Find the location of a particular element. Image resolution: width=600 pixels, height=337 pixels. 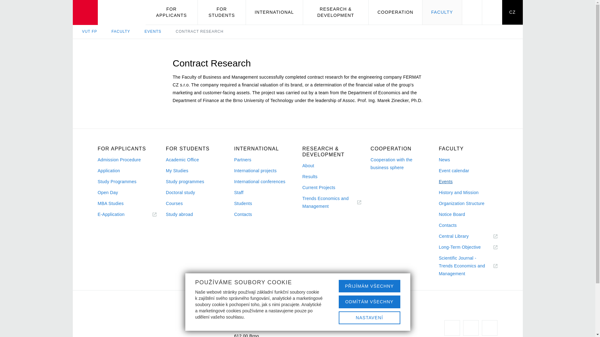

FACULTY is located at coordinates (442, 12).